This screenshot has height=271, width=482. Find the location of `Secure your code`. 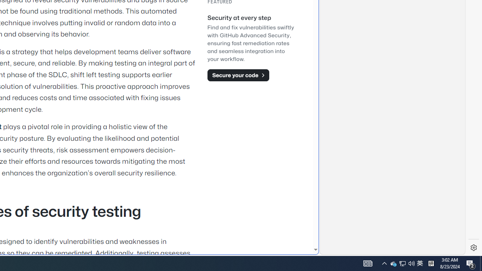

Secure your code is located at coordinates (238, 75).